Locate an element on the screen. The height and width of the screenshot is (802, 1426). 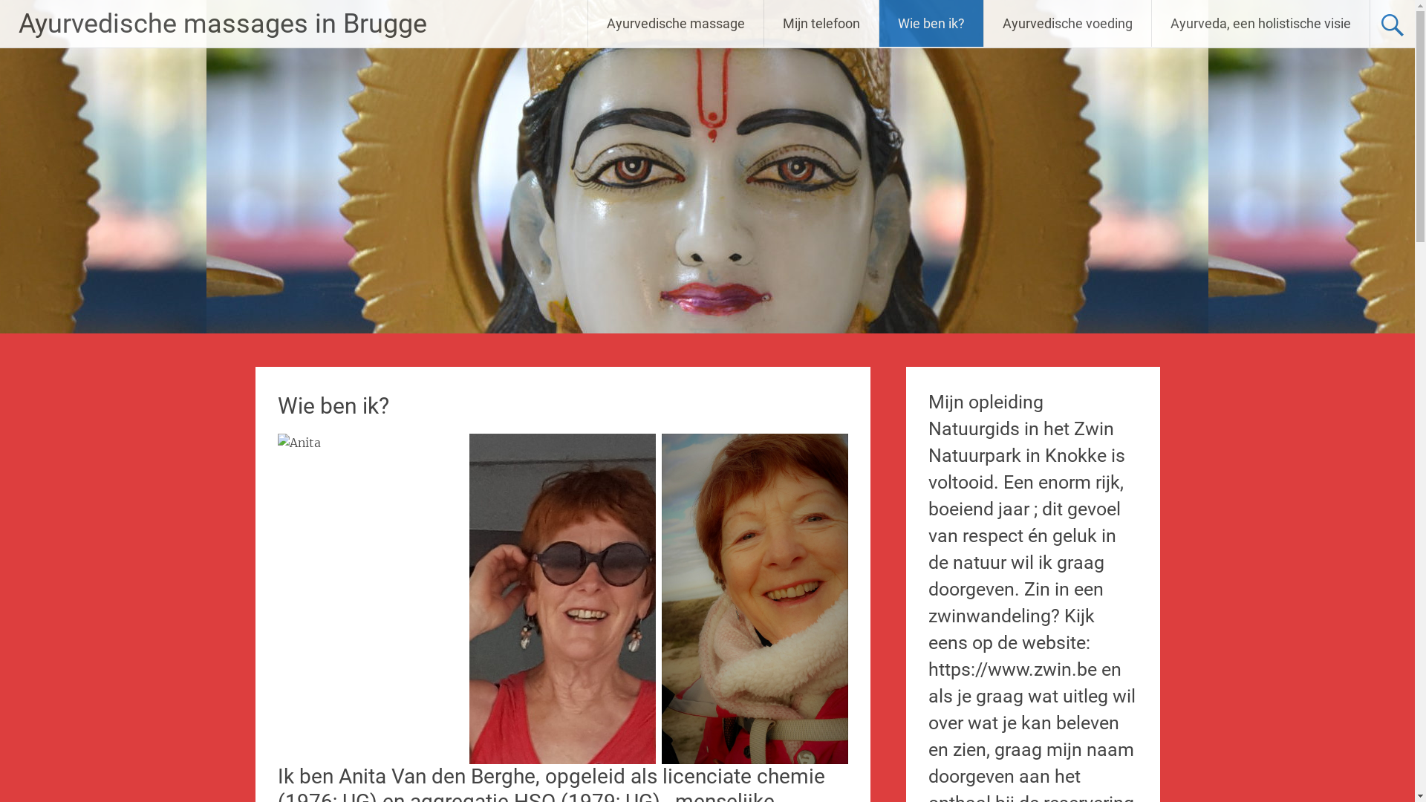
Ayurveda, een holistische visie is located at coordinates (1261, 24).